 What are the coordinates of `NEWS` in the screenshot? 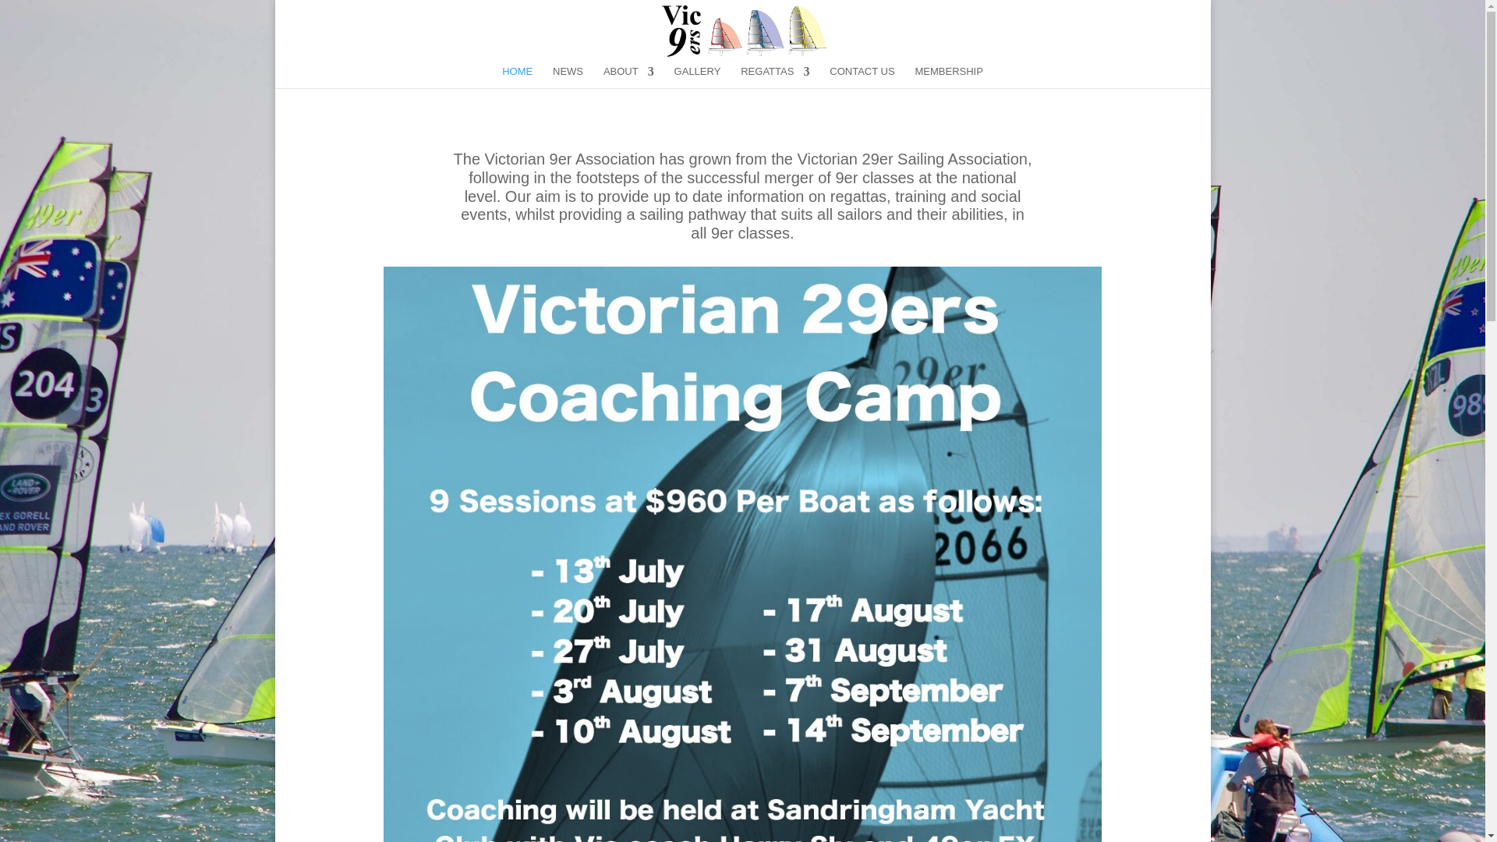 It's located at (568, 77).